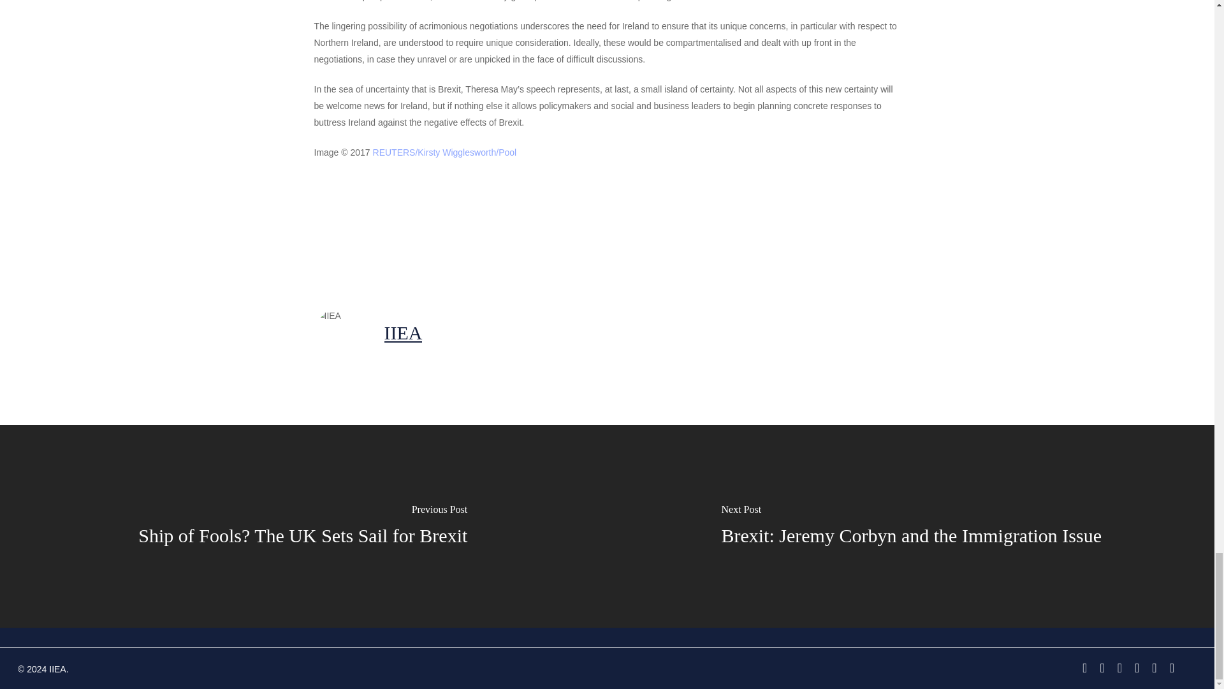 Image resolution: width=1224 pixels, height=689 pixels. I want to click on Pin, so click(582, 231).